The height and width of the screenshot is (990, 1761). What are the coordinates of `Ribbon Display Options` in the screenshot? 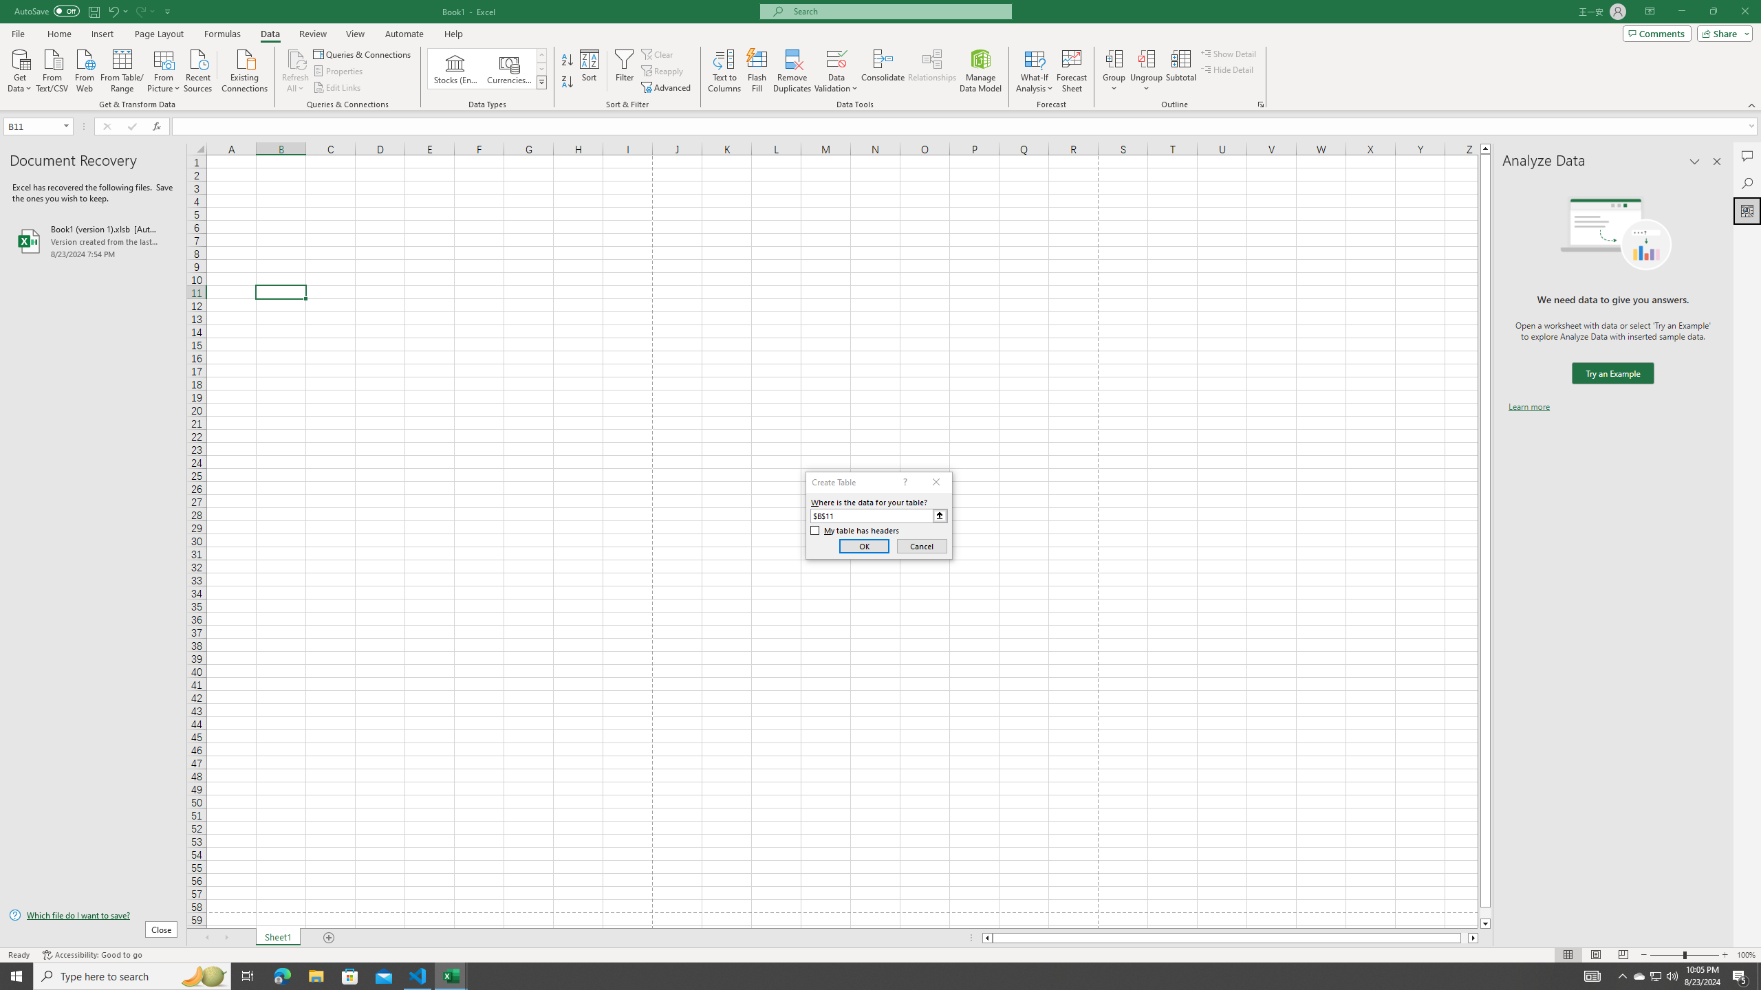 It's located at (1650, 12).